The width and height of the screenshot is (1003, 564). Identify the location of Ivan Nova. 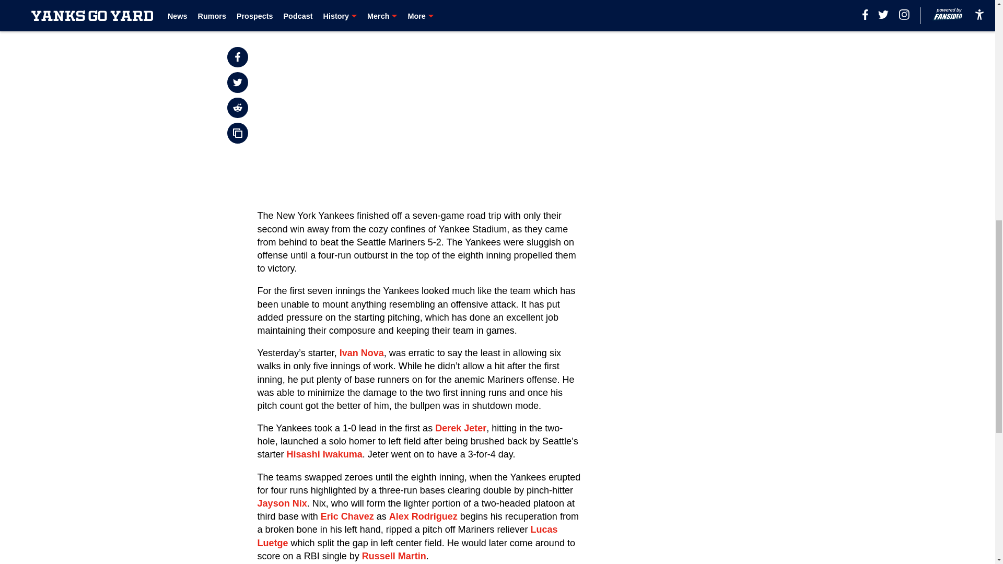
(361, 353).